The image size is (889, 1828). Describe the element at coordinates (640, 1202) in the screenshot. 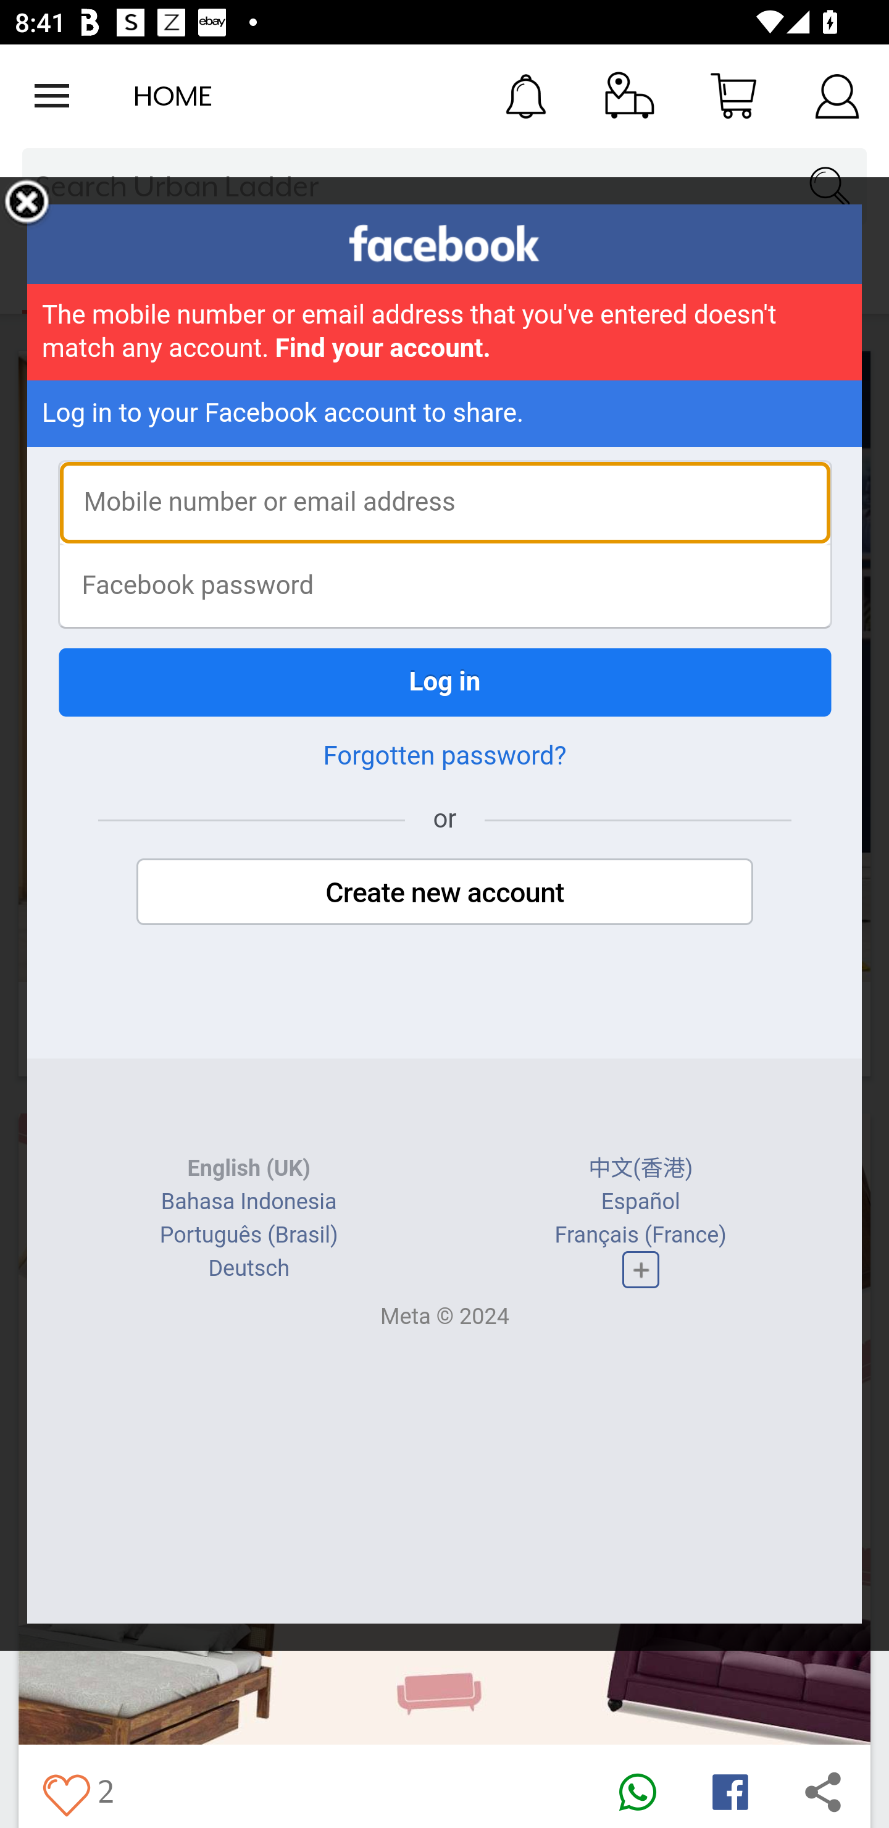

I see `Español` at that location.